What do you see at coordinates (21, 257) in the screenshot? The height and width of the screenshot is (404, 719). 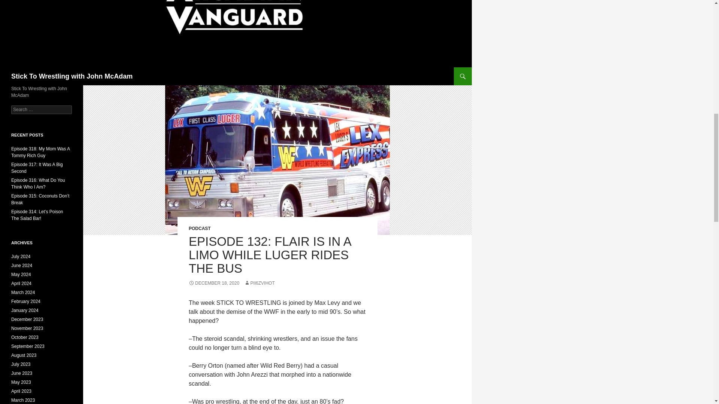 I see `July 2024` at bounding box center [21, 257].